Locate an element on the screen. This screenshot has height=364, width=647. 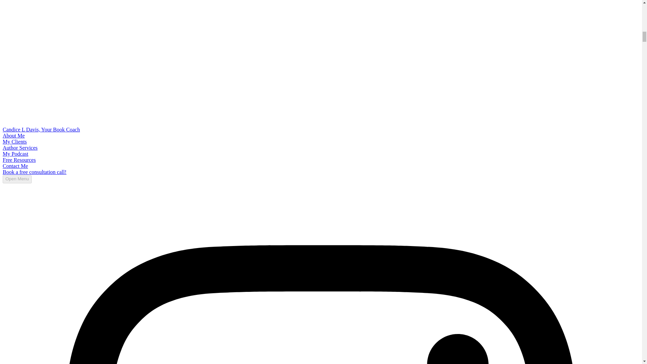
About Me is located at coordinates (13, 135).